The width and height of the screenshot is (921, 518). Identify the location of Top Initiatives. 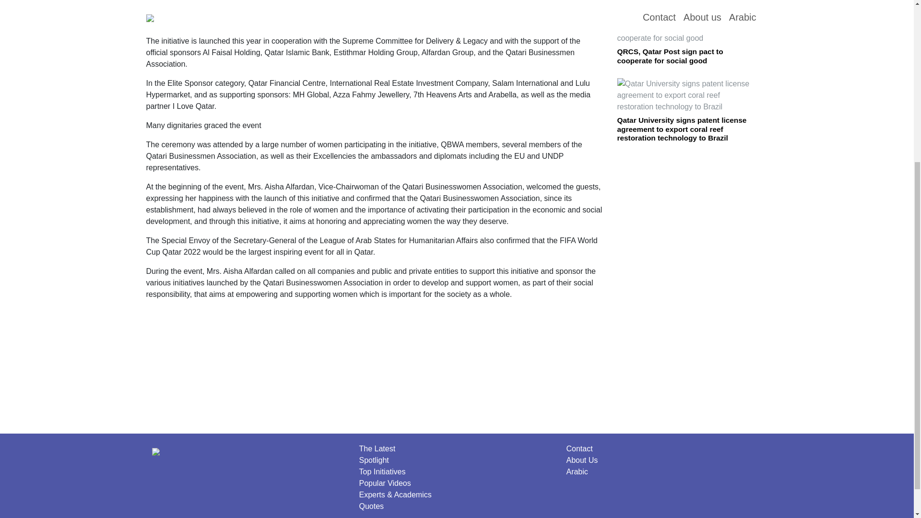
(382, 472).